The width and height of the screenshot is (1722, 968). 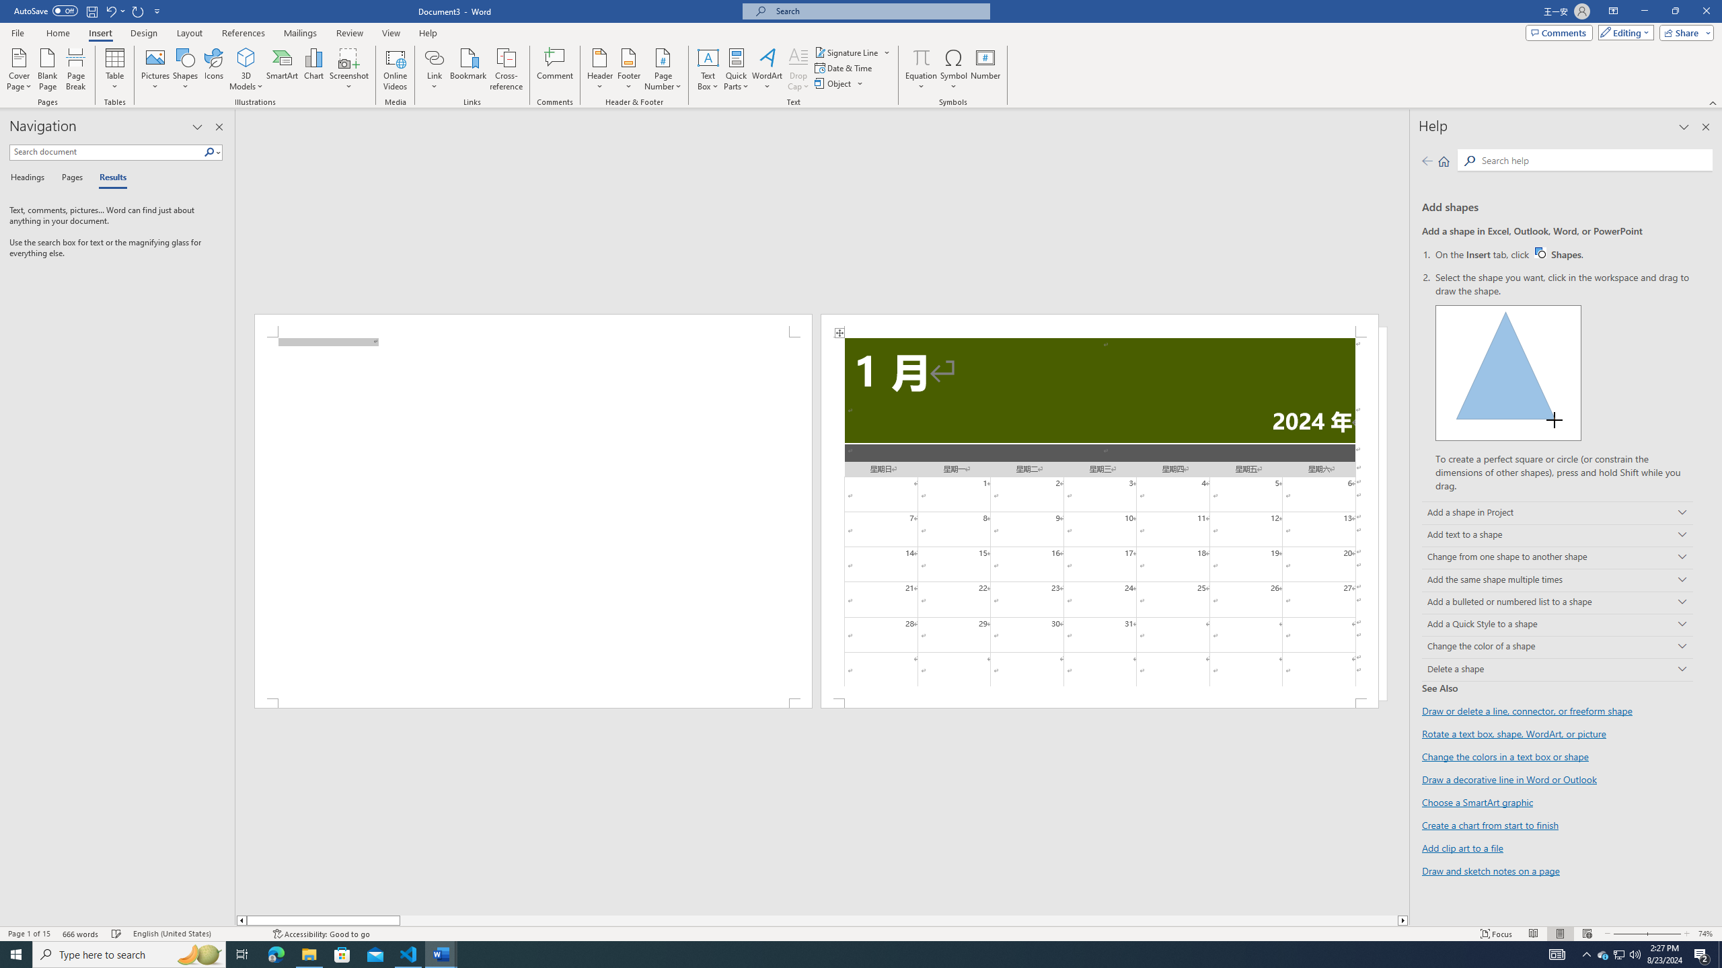 I want to click on Headings, so click(x=30, y=178).